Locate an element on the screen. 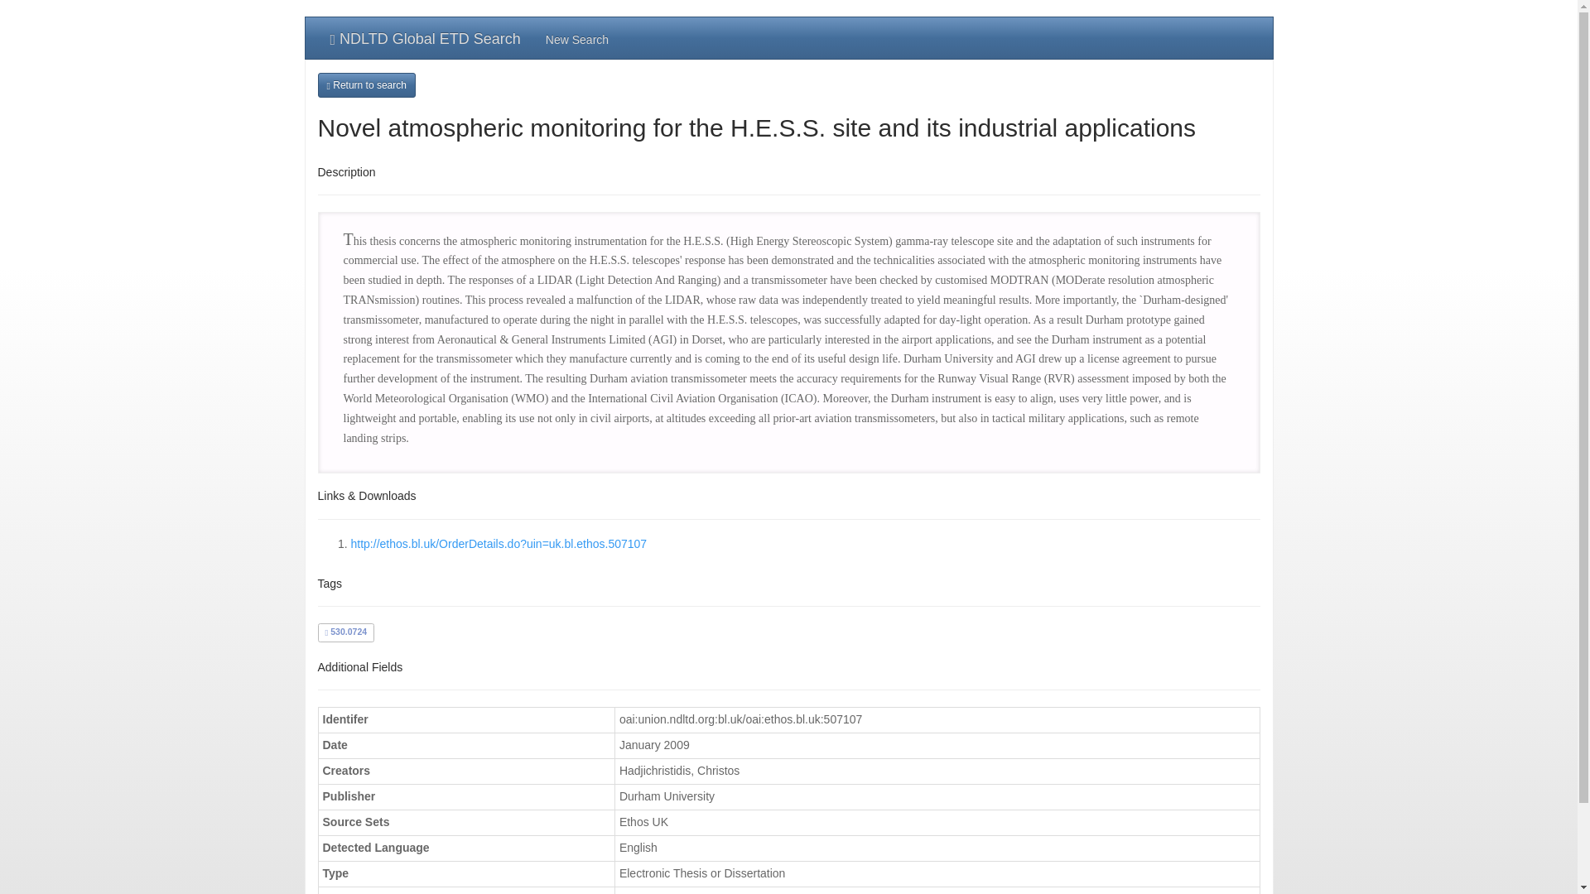 This screenshot has height=894, width=1590. NDLTD Global ETD Search is located at coordinates (426, 38).